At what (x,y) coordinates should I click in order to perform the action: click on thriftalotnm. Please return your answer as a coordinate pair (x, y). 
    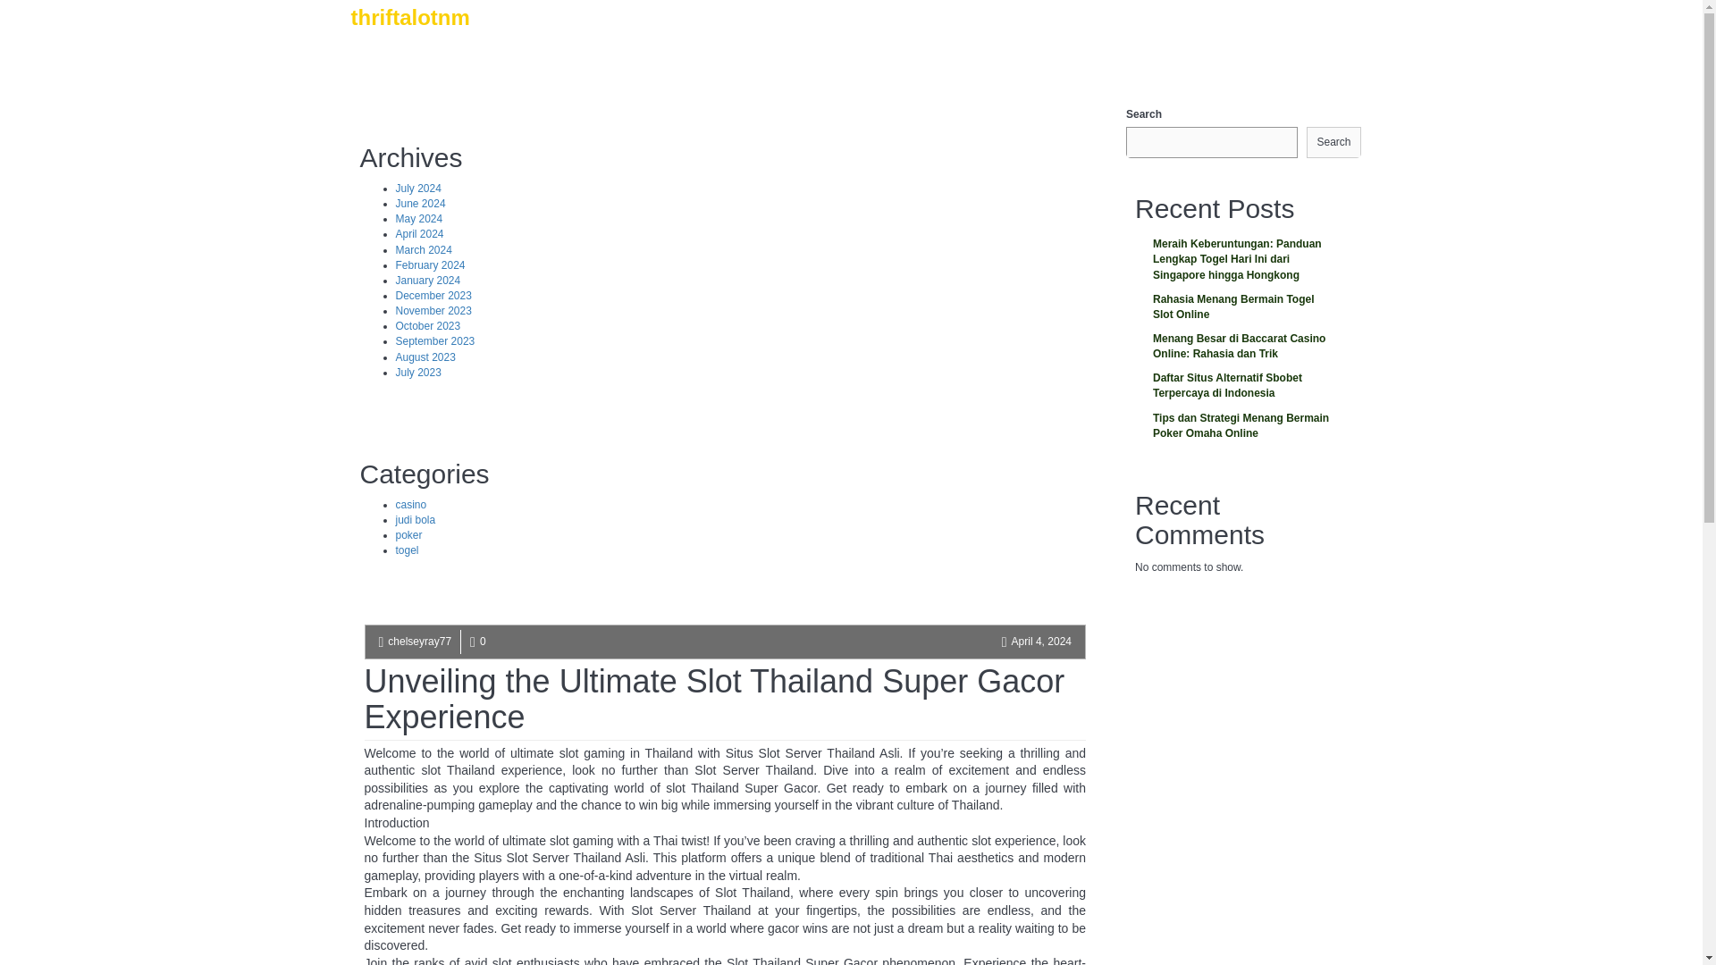
    Looking at the image, I should click on (409, 39).